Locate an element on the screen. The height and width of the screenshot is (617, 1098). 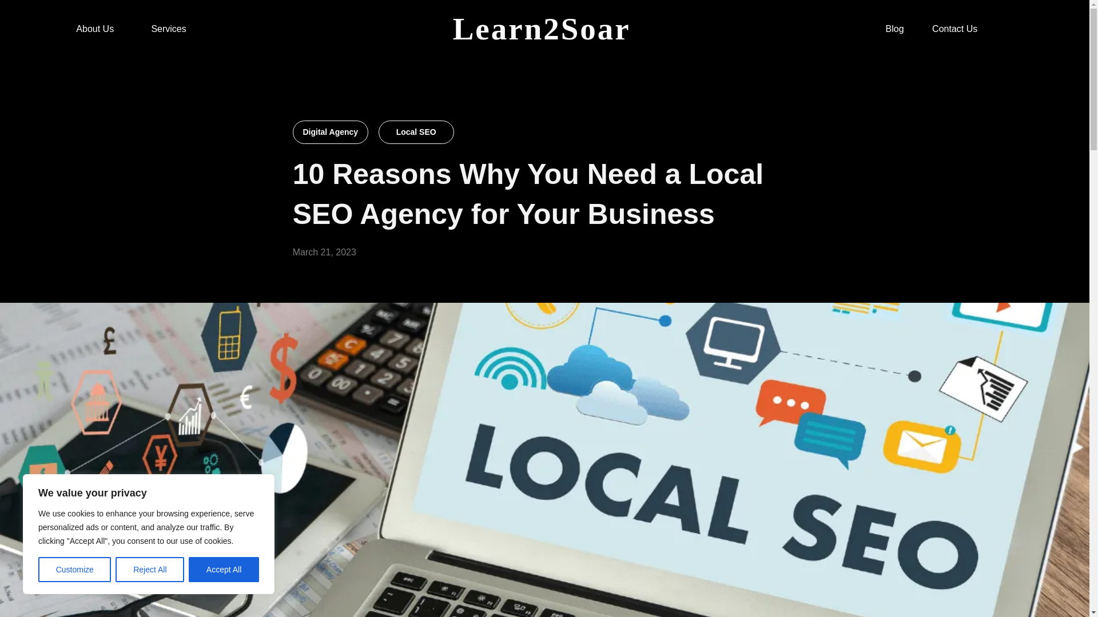
Customize is located at coordinates (74, 570).